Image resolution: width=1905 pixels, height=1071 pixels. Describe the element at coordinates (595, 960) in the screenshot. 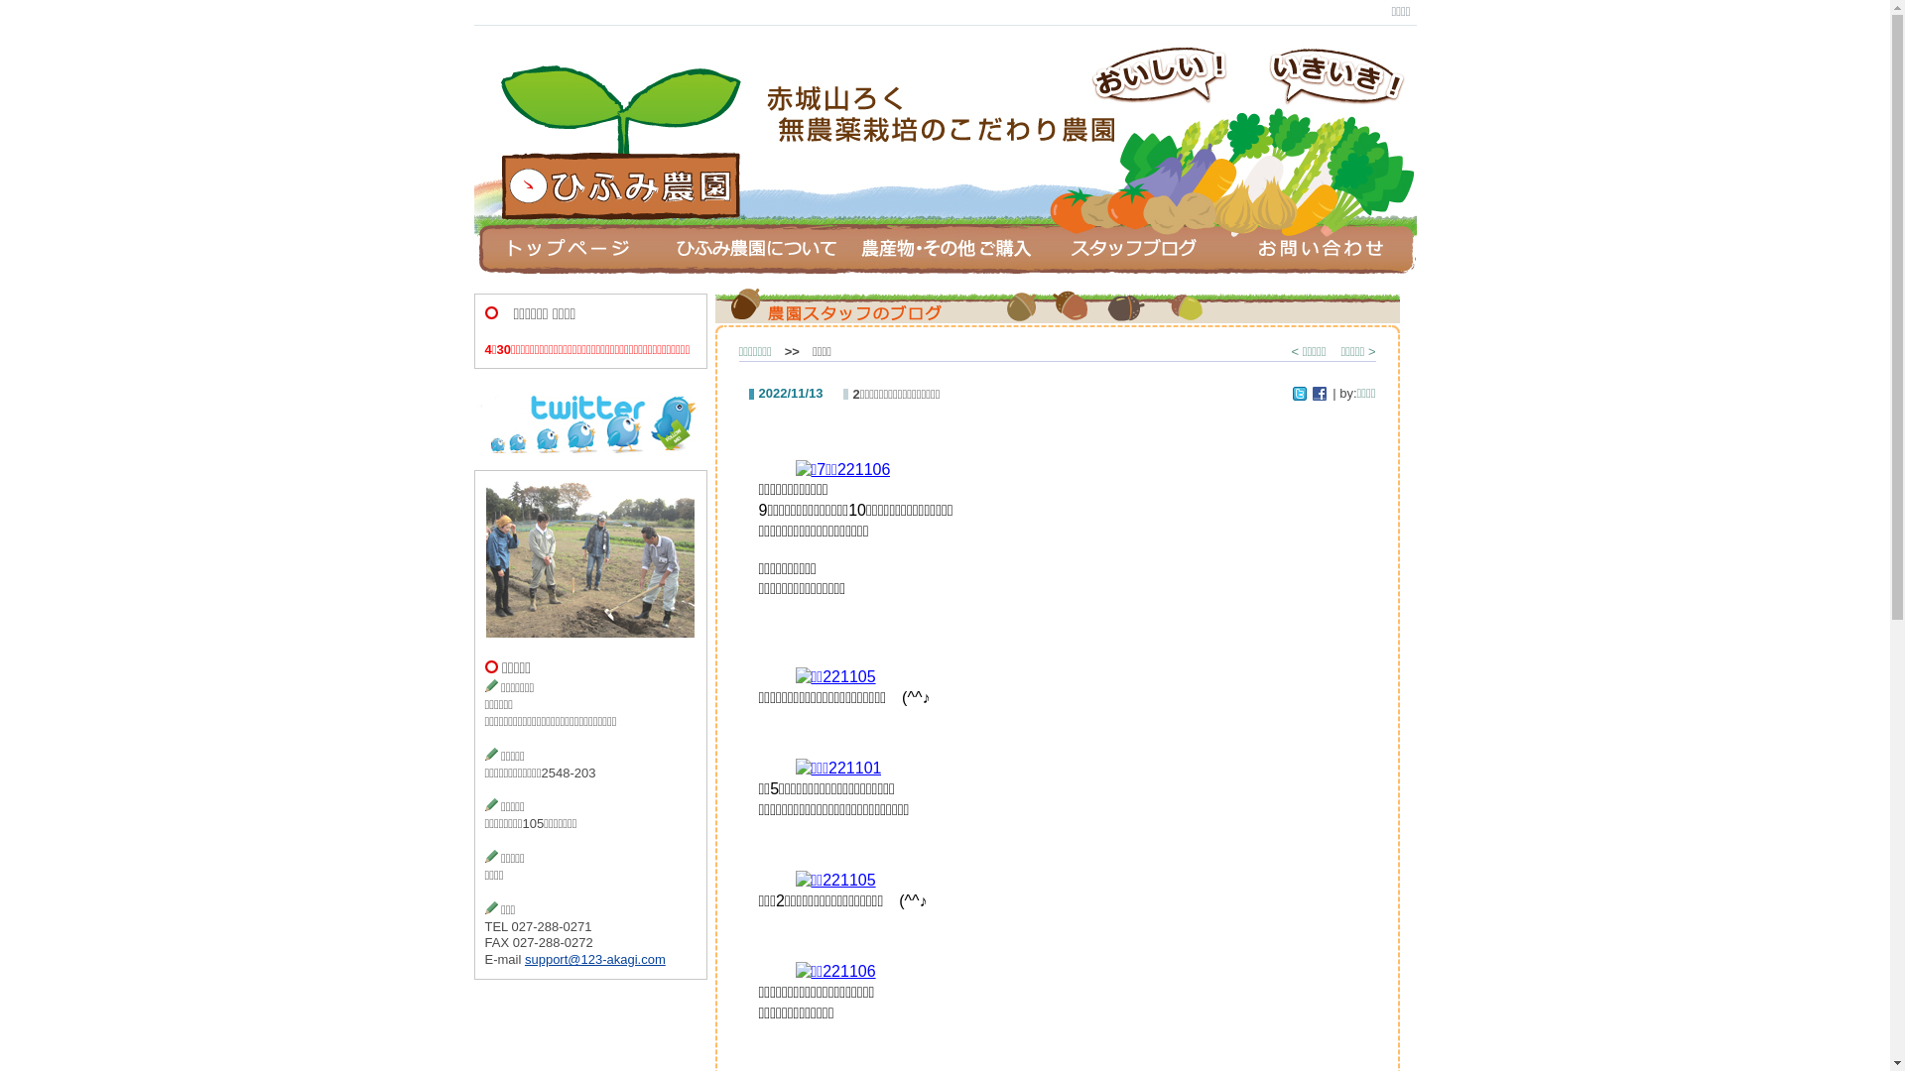

I see `support@123-akagi.com` at that location.